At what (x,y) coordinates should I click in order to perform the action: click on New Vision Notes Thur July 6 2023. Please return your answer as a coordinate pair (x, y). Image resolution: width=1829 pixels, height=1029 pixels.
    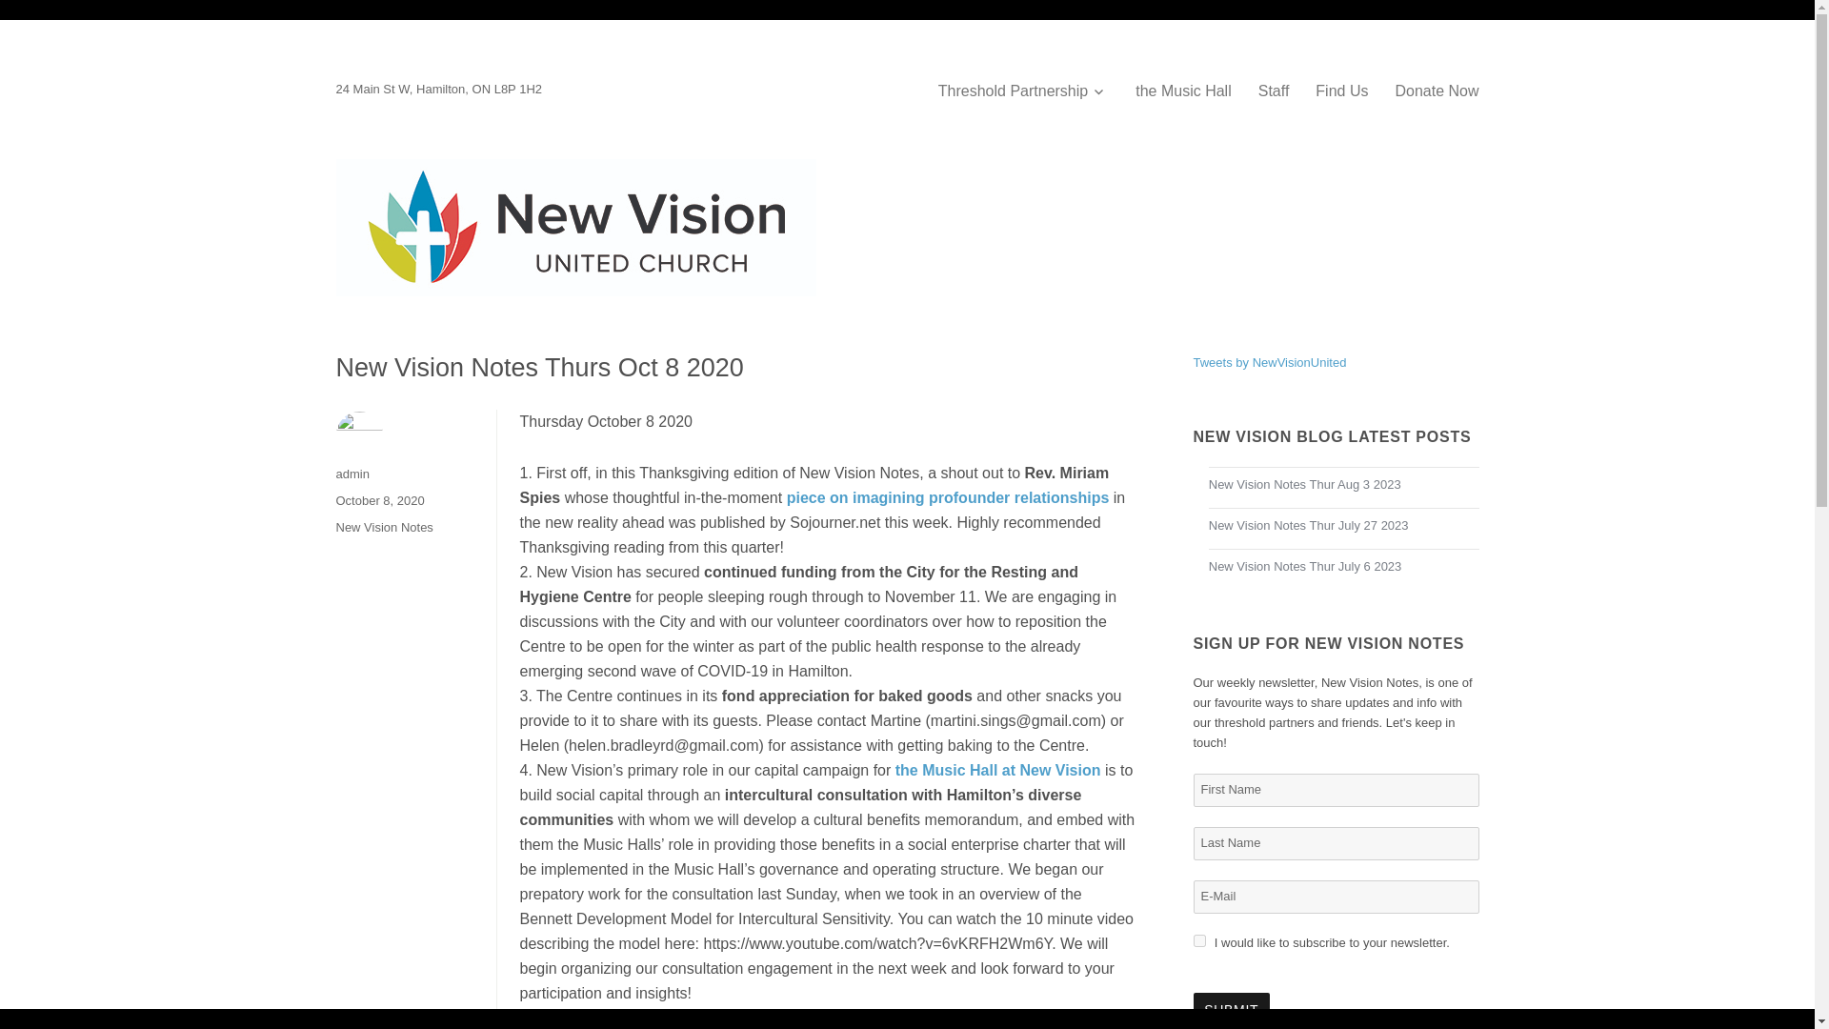
    Looking at the image, I should click on (1344, 567).